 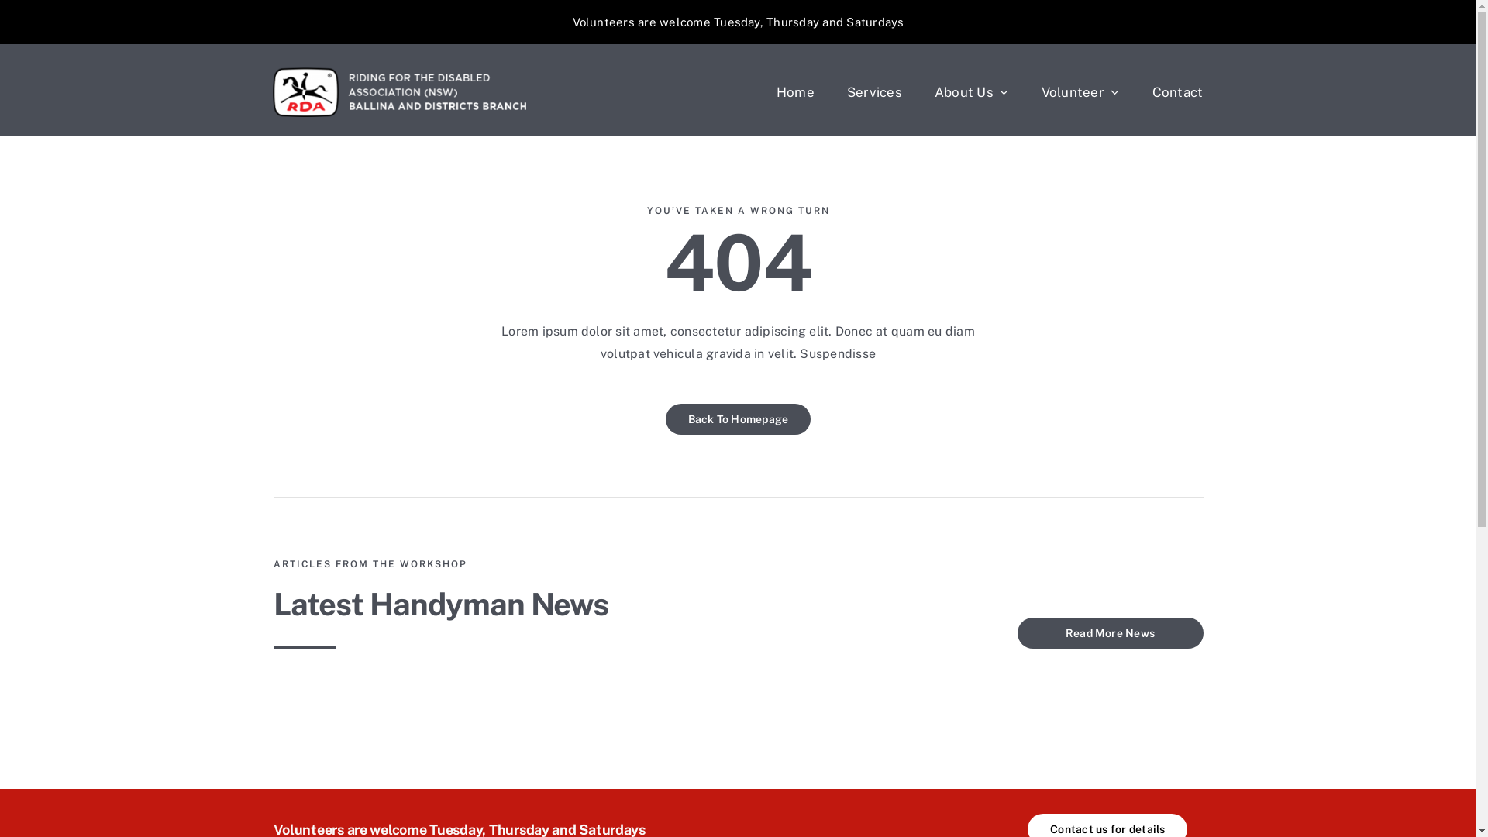 What do you see at coordinates (1110, 633) in the screenshot?
I see `Read More News` at bounding box center [1110, 633].